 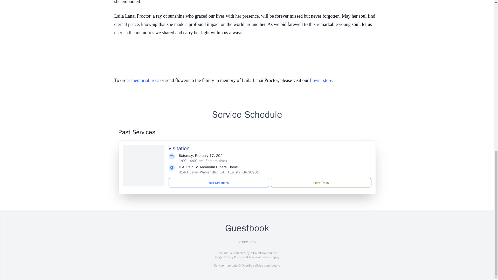 I want to click on 314-A Laney Walker Blvd Ext., Augusta, GA 30901, so click(x=219, y=172).